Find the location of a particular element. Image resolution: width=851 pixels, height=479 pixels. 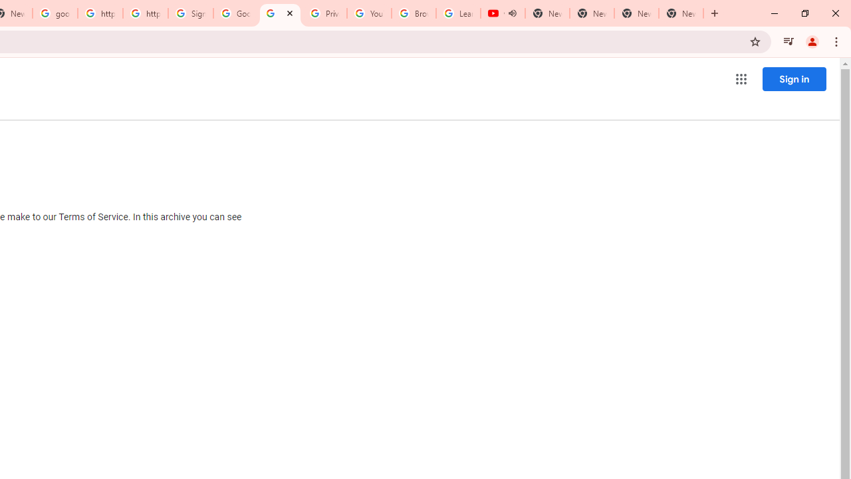

Mute tab is located at coordinates (512, 13).